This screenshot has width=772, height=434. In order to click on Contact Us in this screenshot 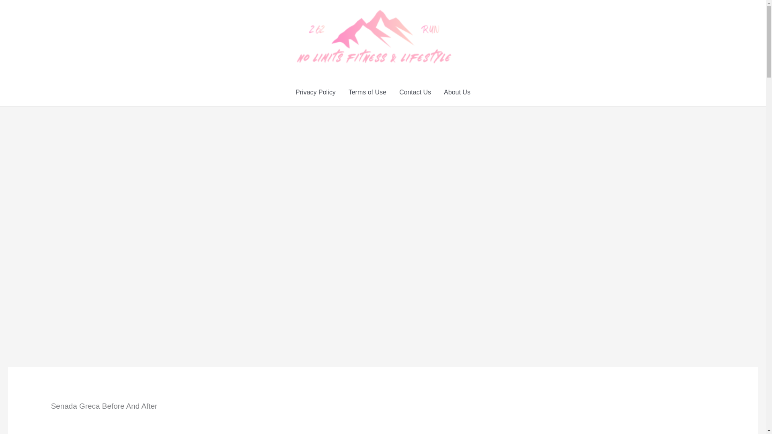, I will do `click(415, 92)`.